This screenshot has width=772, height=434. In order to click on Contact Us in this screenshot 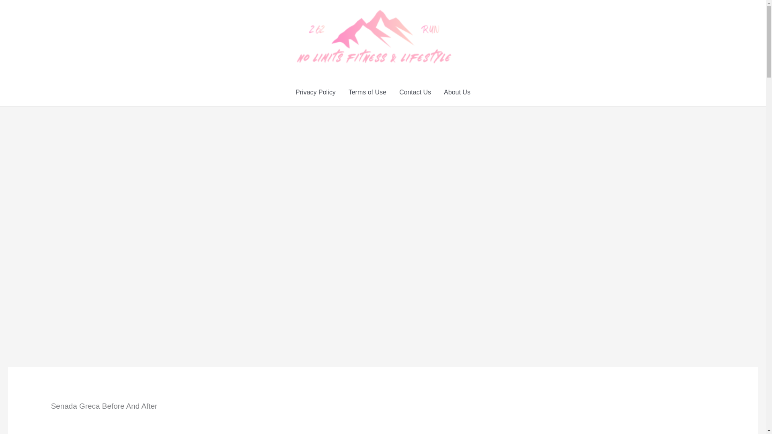, I will do `click(415, 92)`.